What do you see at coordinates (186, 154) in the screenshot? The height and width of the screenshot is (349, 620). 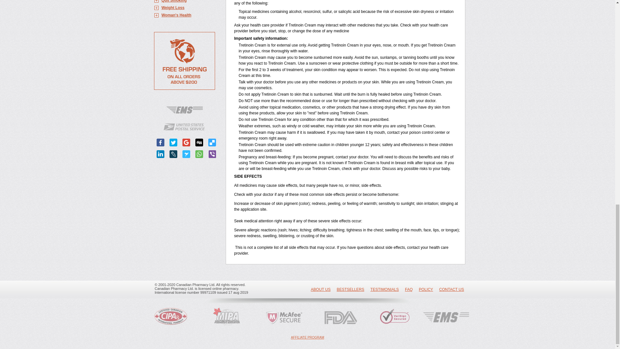 I see `Surfingbird` at bounding box center [186, 154].